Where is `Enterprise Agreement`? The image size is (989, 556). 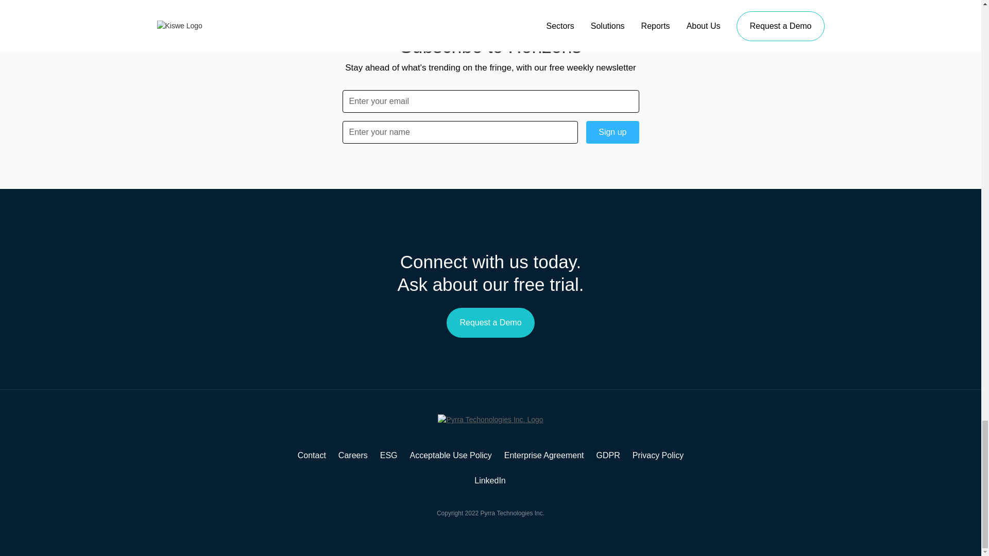
Enterprise Agreement is located at coordinates (544, 455).